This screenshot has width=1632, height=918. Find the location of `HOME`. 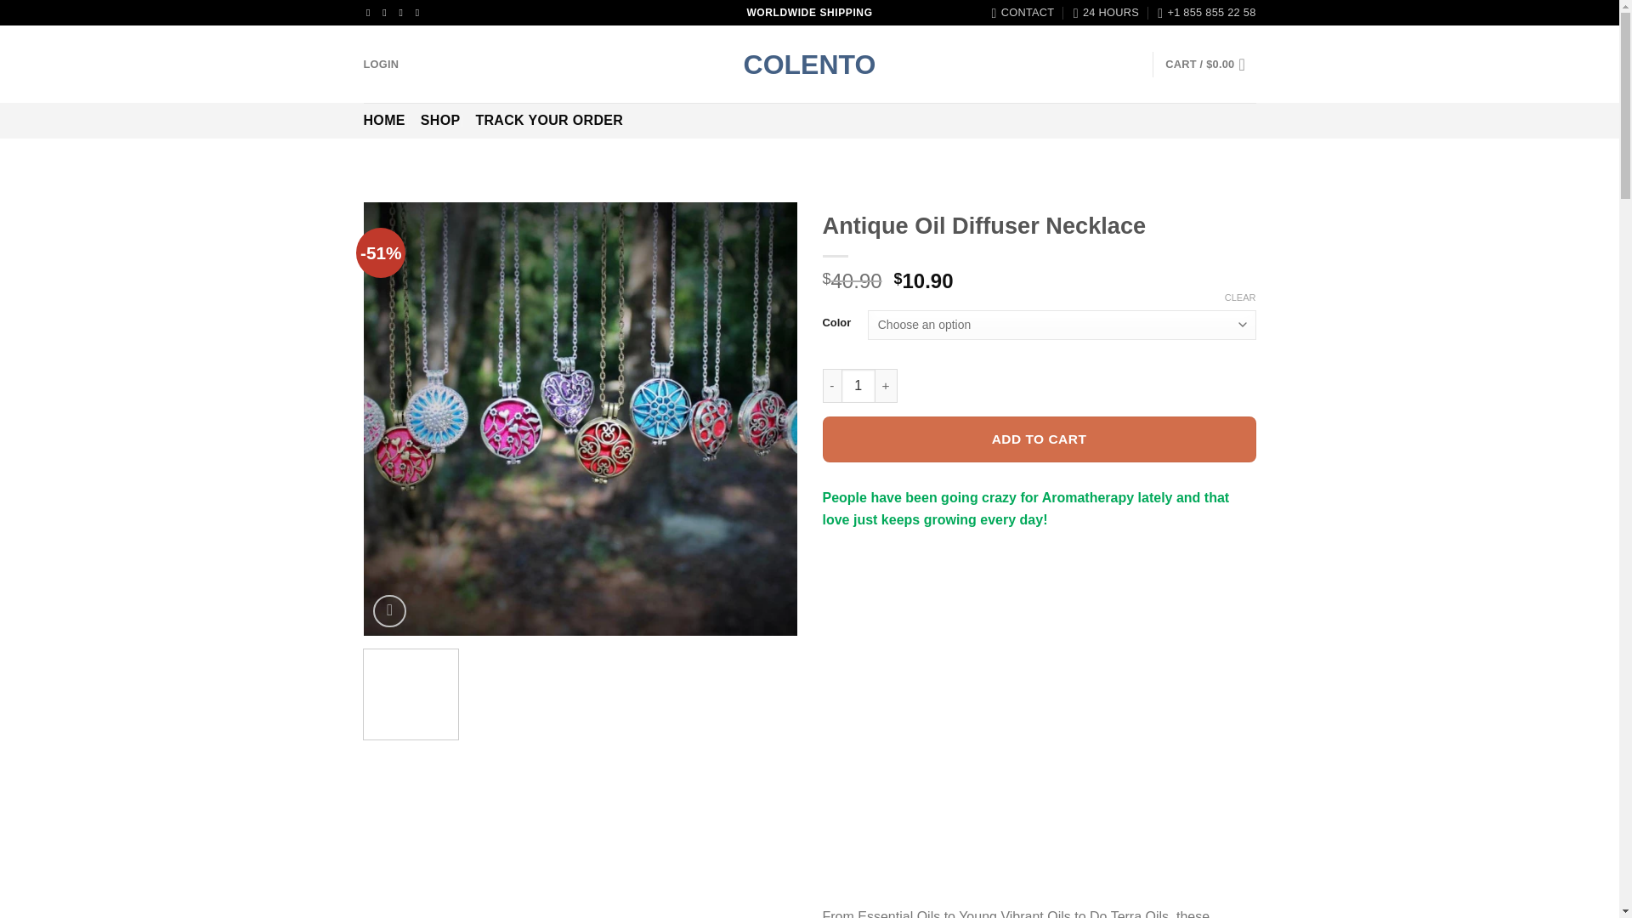

HOME is located at coordinates (384, 121).